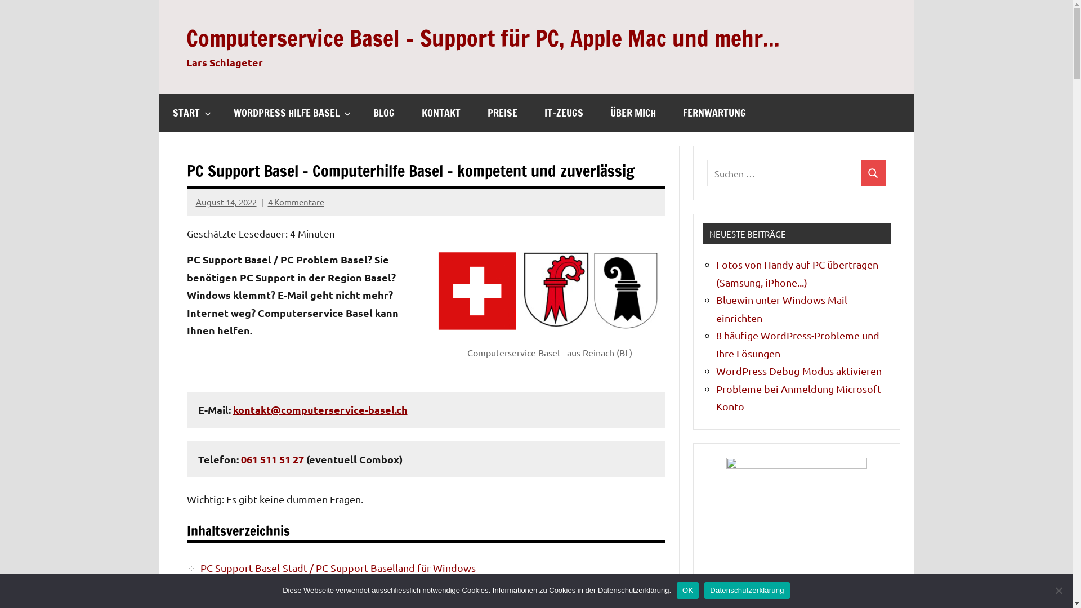 This screenshot has height=608, width=1081. I want to click on Suchen, so click(874, 173).